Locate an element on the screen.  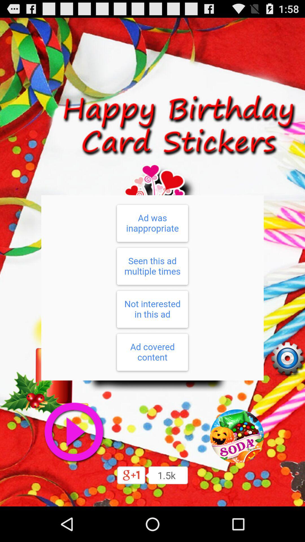
view settings is located at coordinates (287, 359).